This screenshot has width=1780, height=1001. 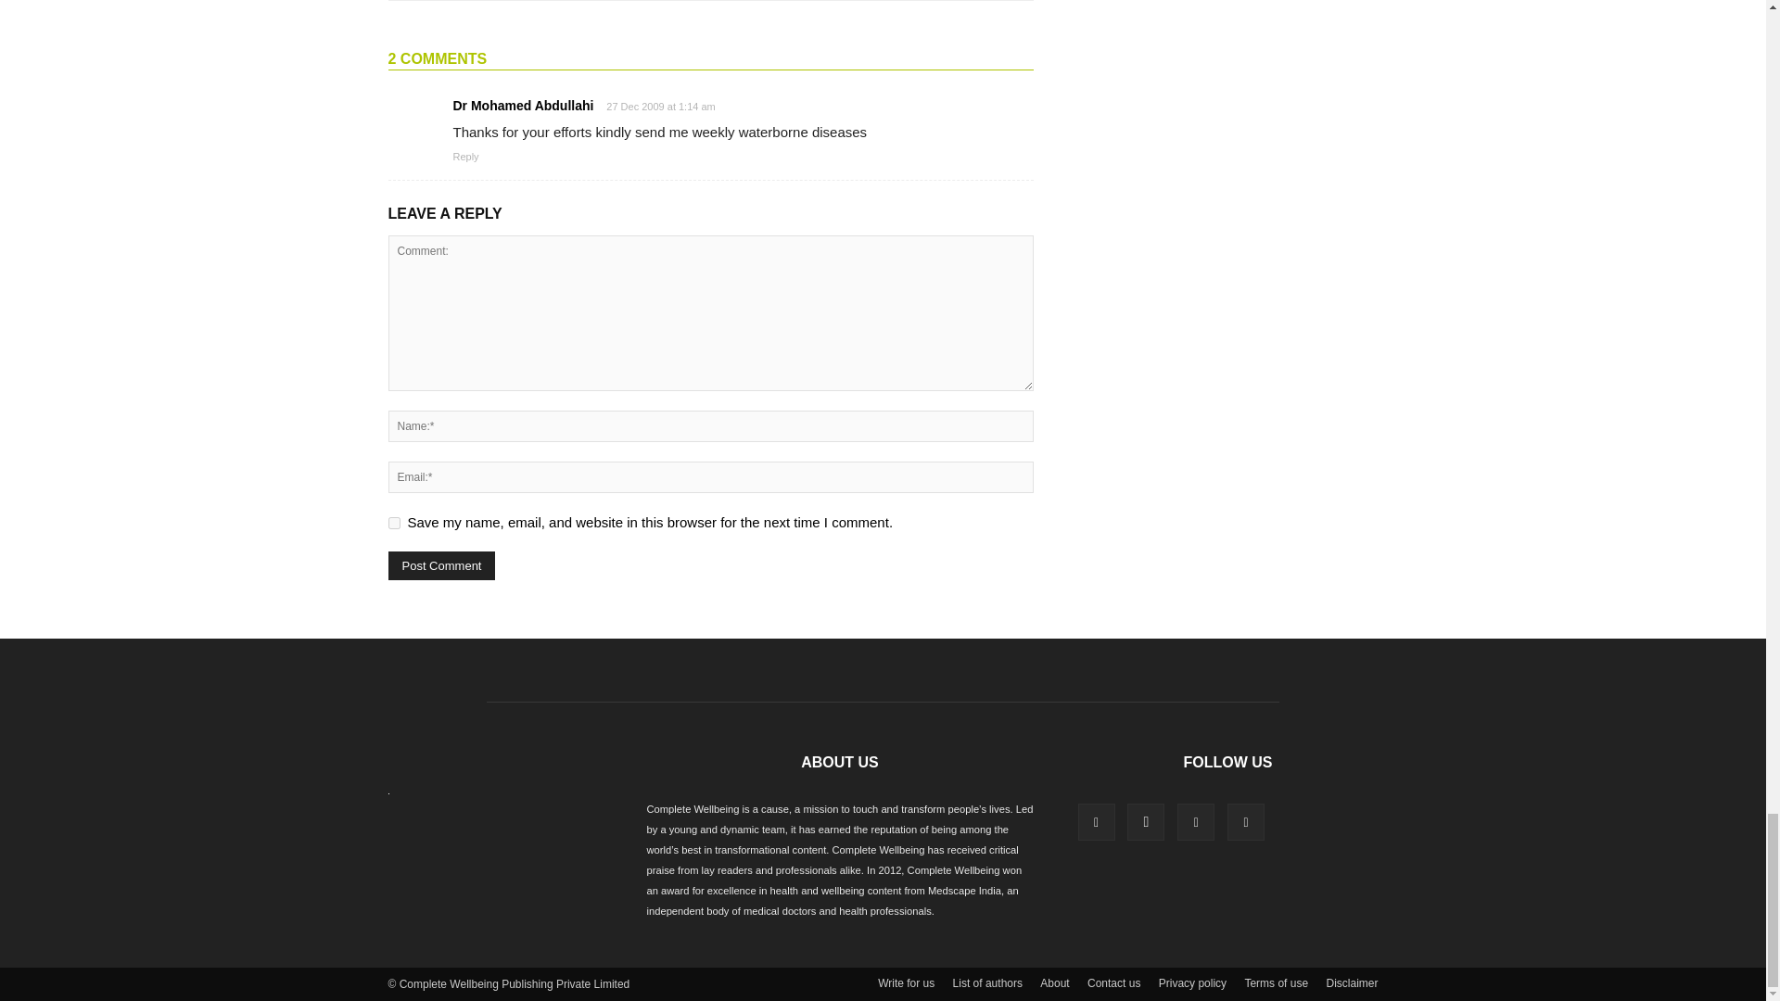 What do you see at coordinates (393, 523) in the screenshot?
I see `yes` at bounding box center [393, 523].